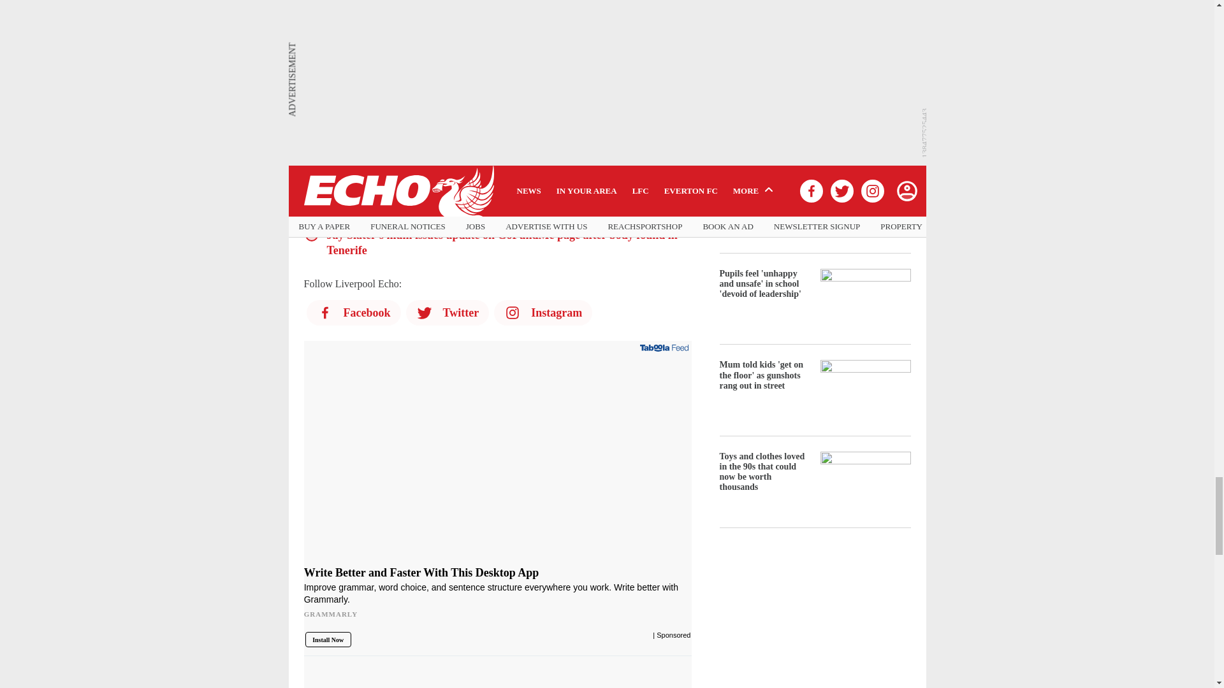 This screenshot has width=1224, height=688. What do you see at coordinates (497, 459) in the screenshot?
I see `Write Better and Faster With This Desktop App` at bounding box center [497, 459].